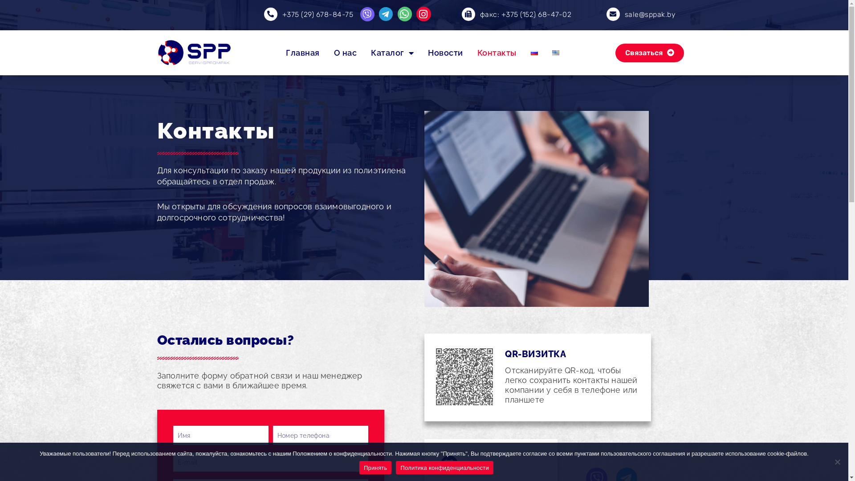 Image resolution: width=855 pixels, height=481 pixels. Describe the element at coordinates (318, 14) in the screenshot. I see `+375 (29) 678-84-75` at that location.